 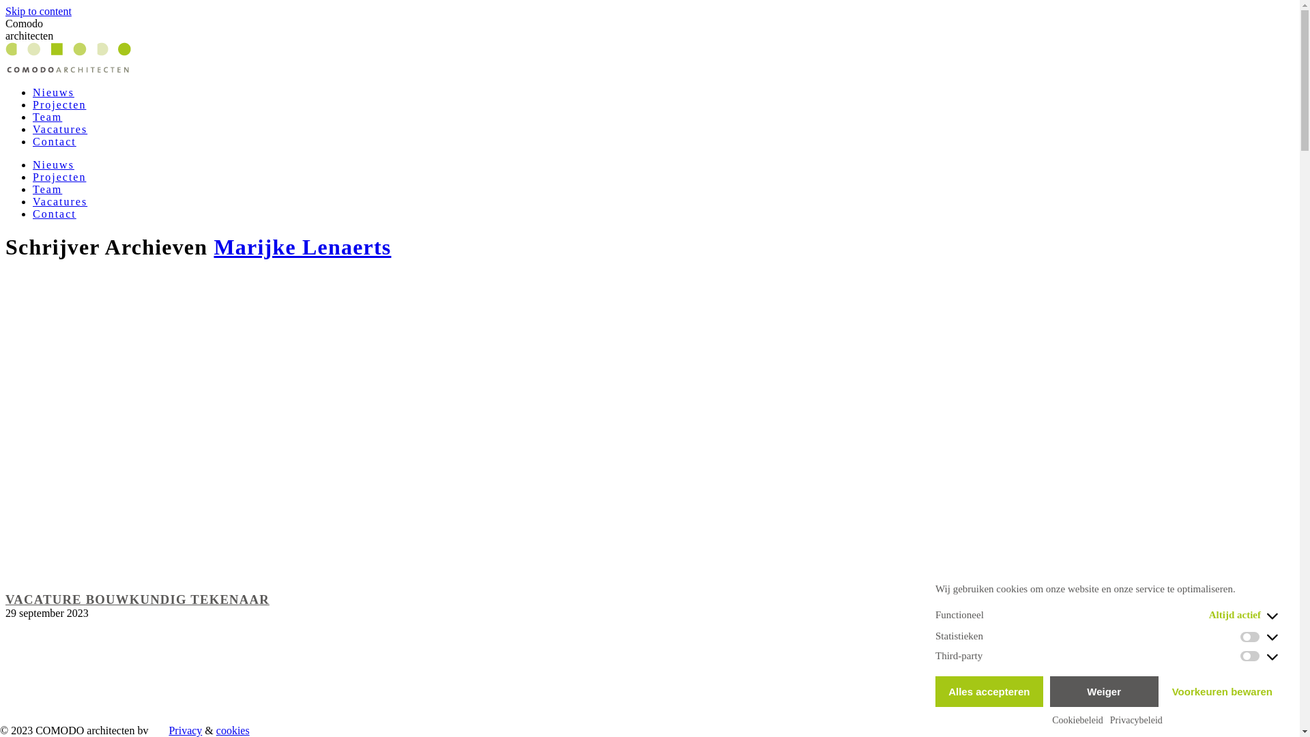 I want to click on Privacybeleid, so click(x=1137, y=721).